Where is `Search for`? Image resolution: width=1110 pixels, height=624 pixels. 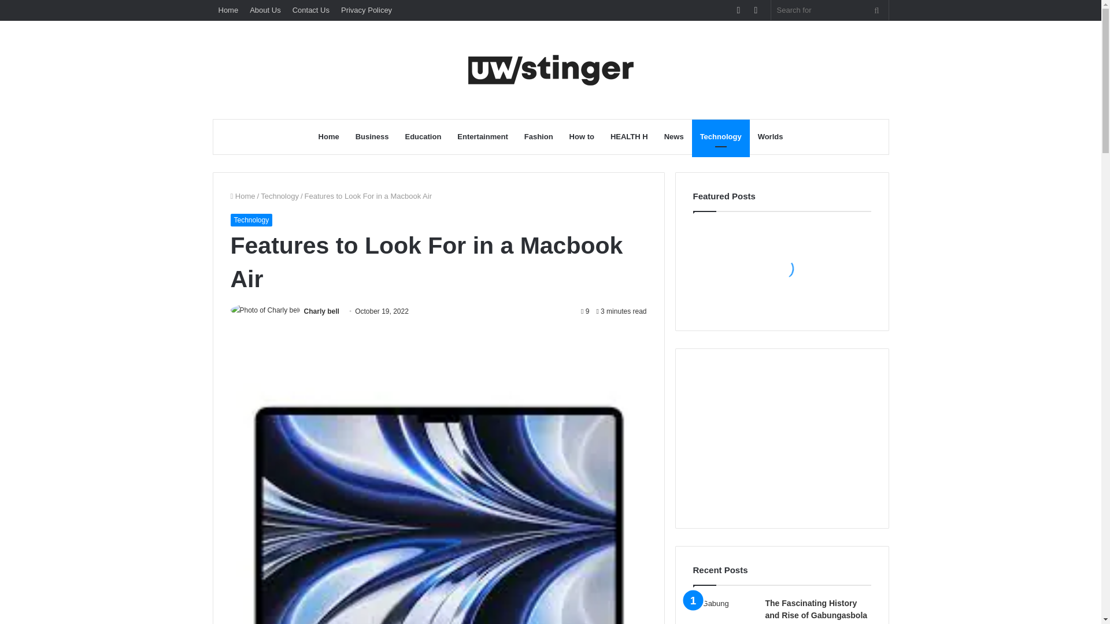 Search for is located at coordinates (830, 10).